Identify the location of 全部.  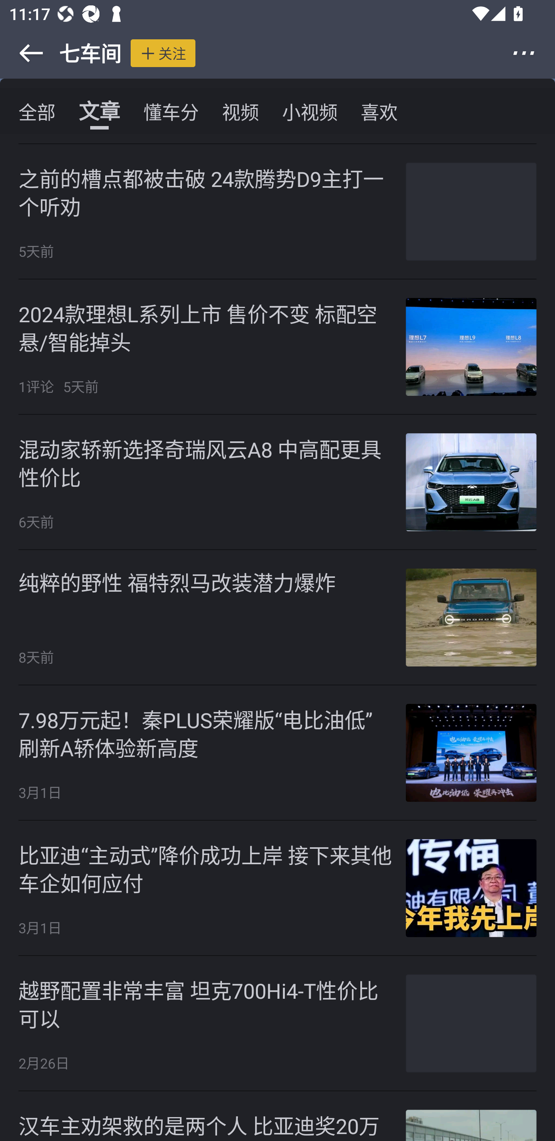
(37, 111).